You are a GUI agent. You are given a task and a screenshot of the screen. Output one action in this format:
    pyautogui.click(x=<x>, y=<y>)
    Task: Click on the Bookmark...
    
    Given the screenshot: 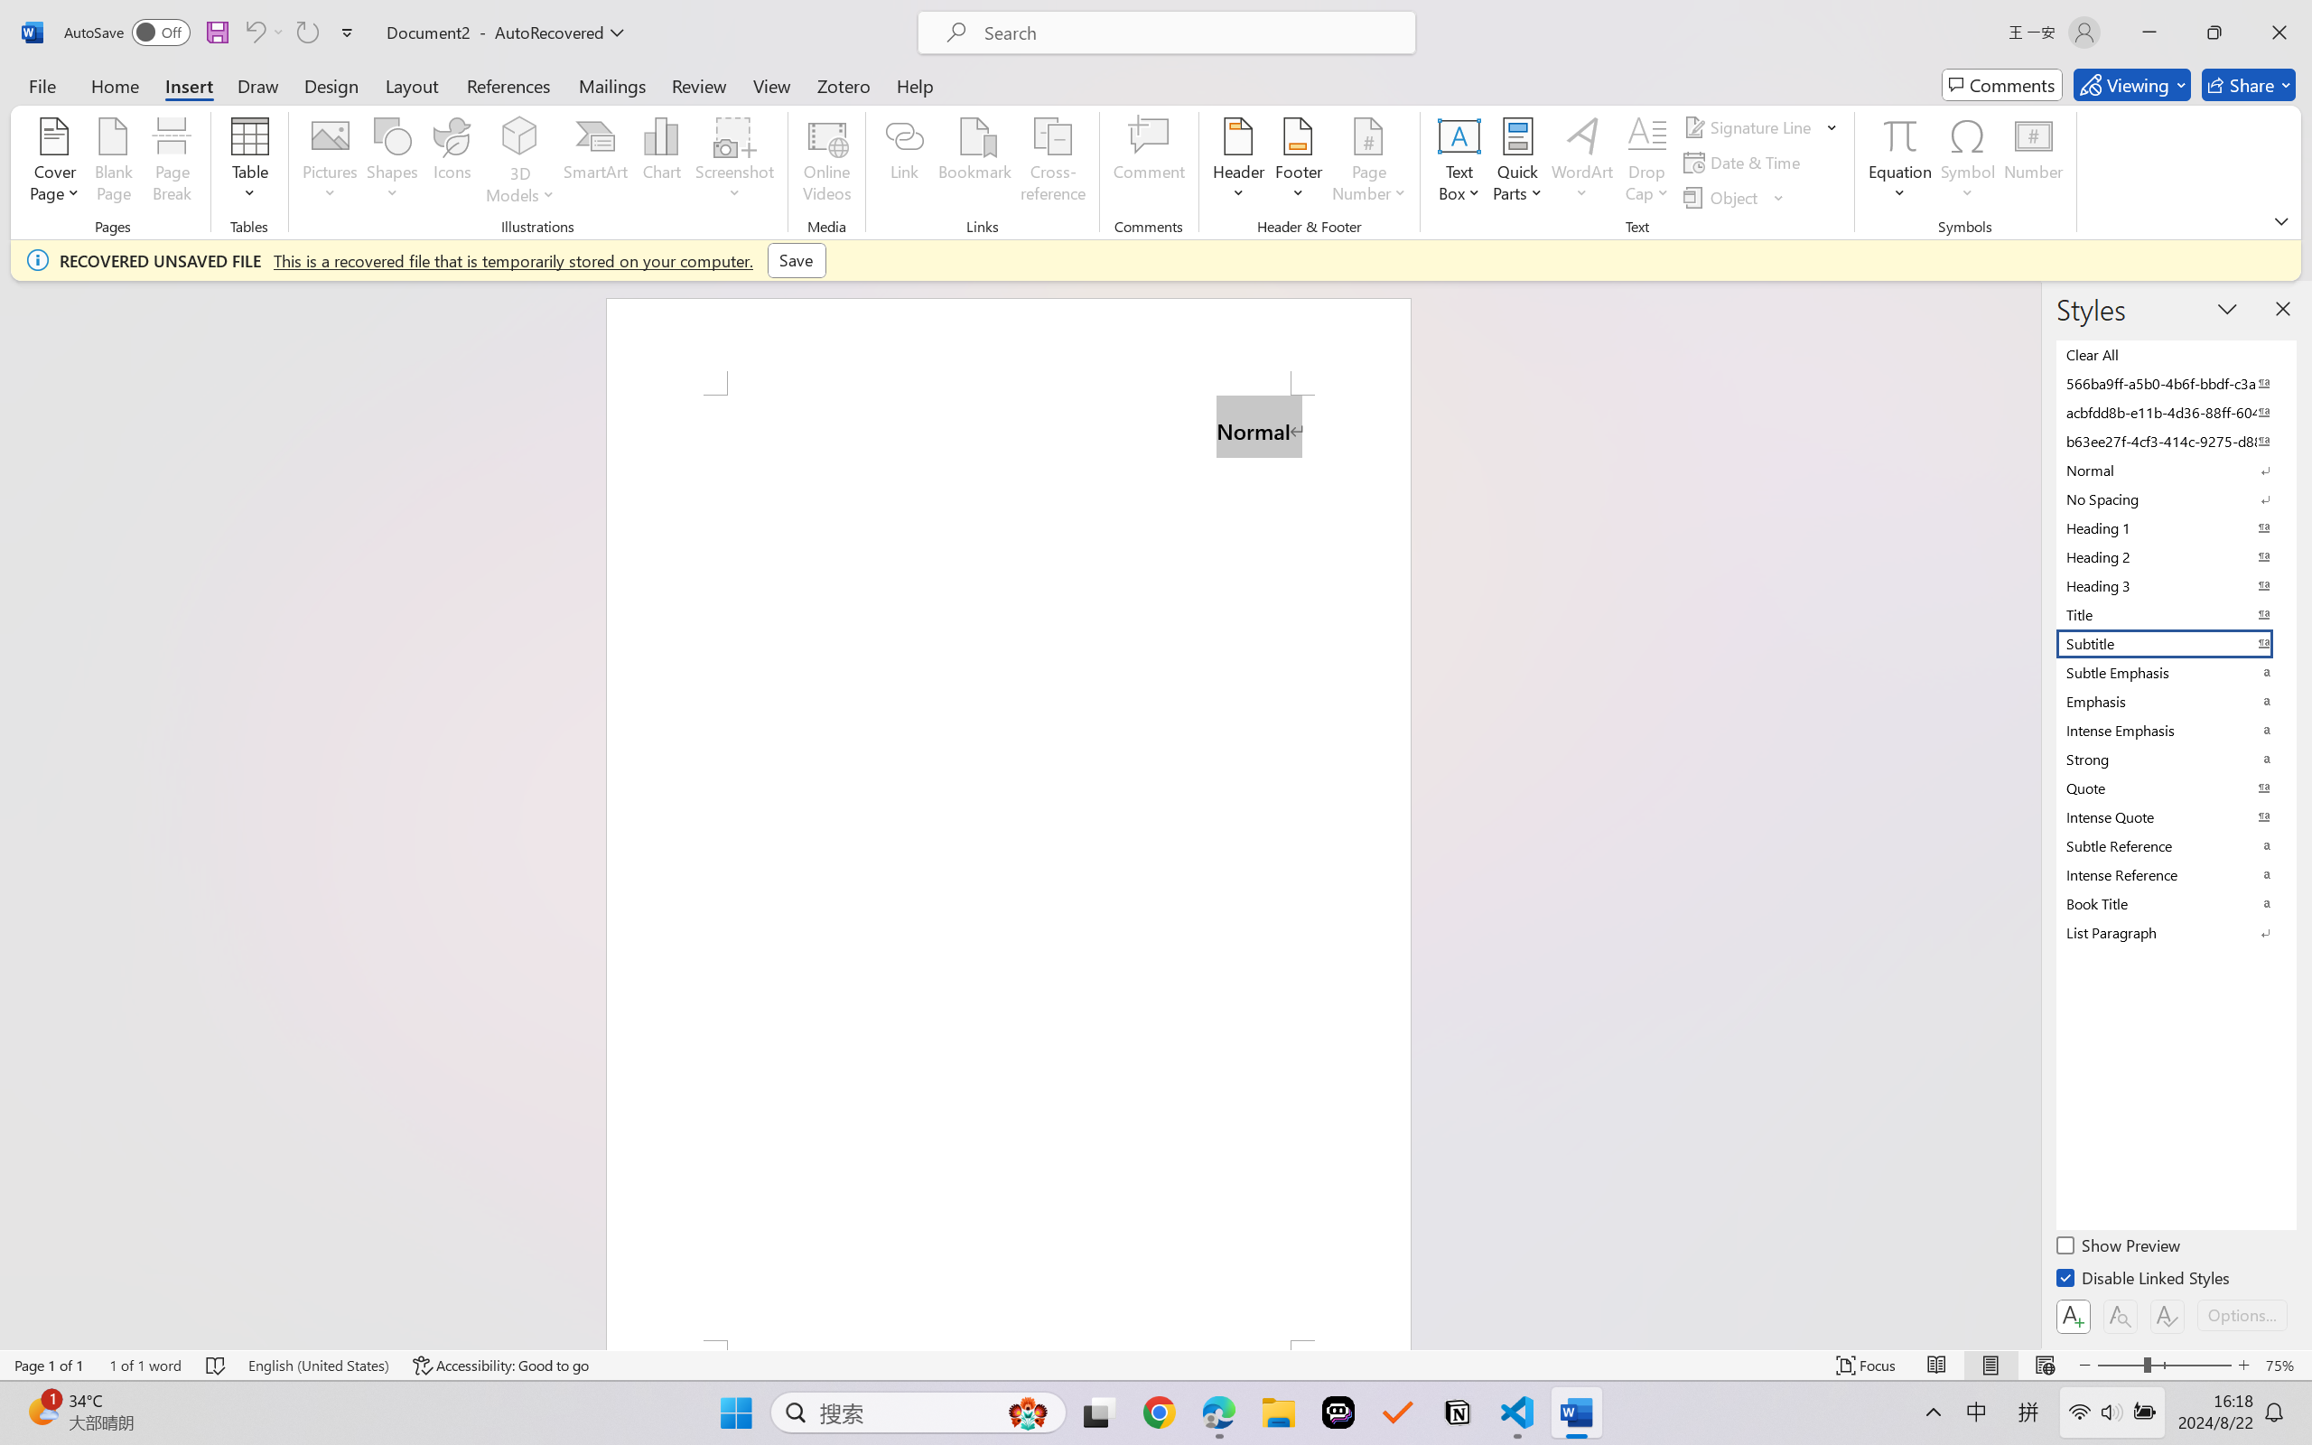 What is the action you would take?
    pyautogui.click(x=975, y=163)
    